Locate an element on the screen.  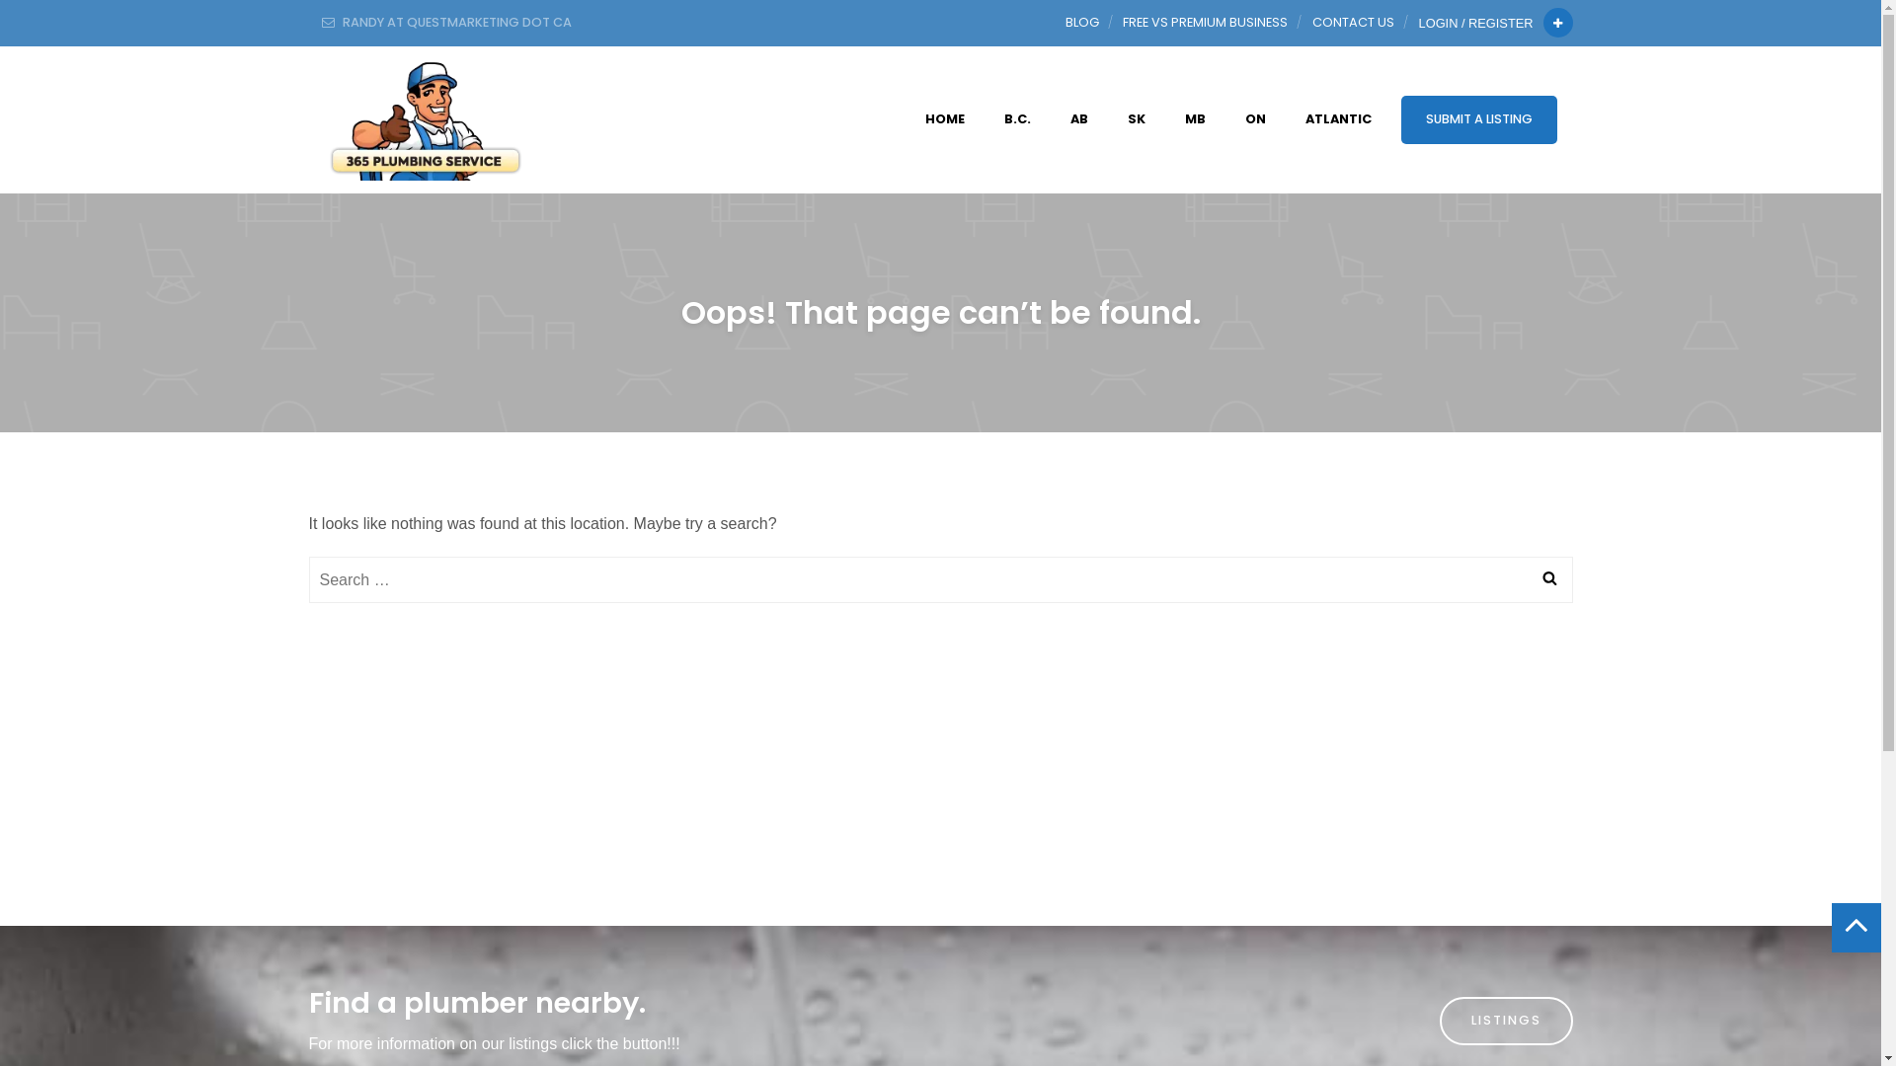
CONTACT US is located at coordinates (1353, 23).